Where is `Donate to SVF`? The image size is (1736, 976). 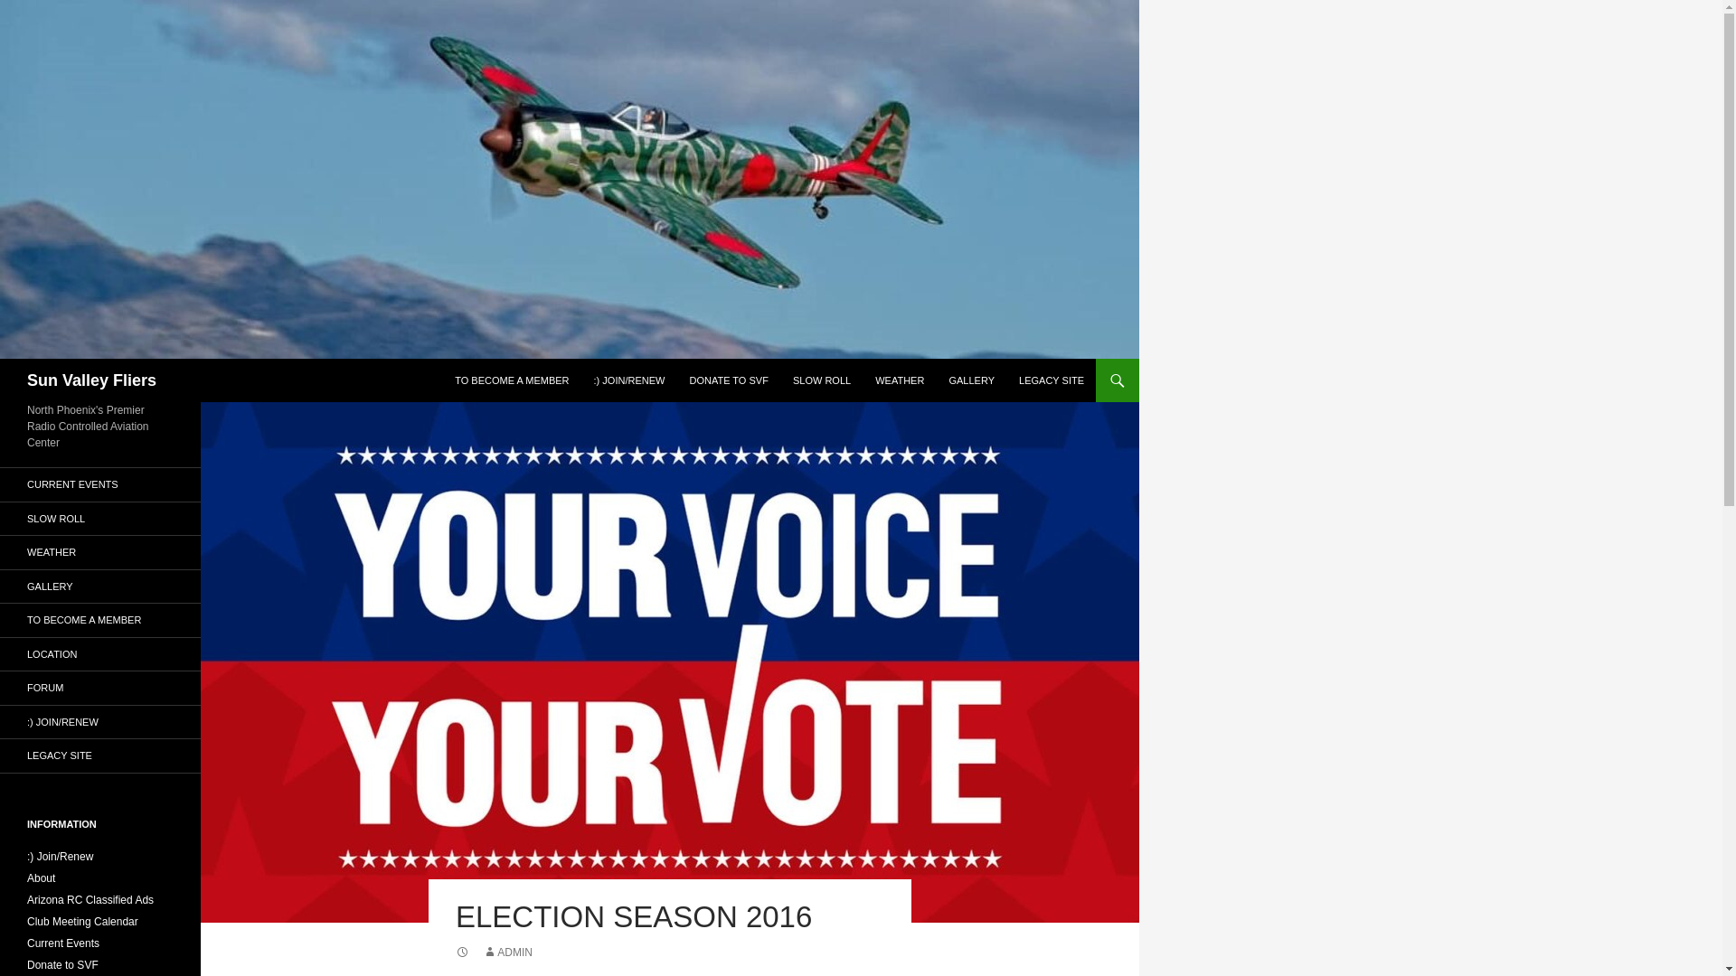
Donate to SVF is located at coordinates (63, 964).